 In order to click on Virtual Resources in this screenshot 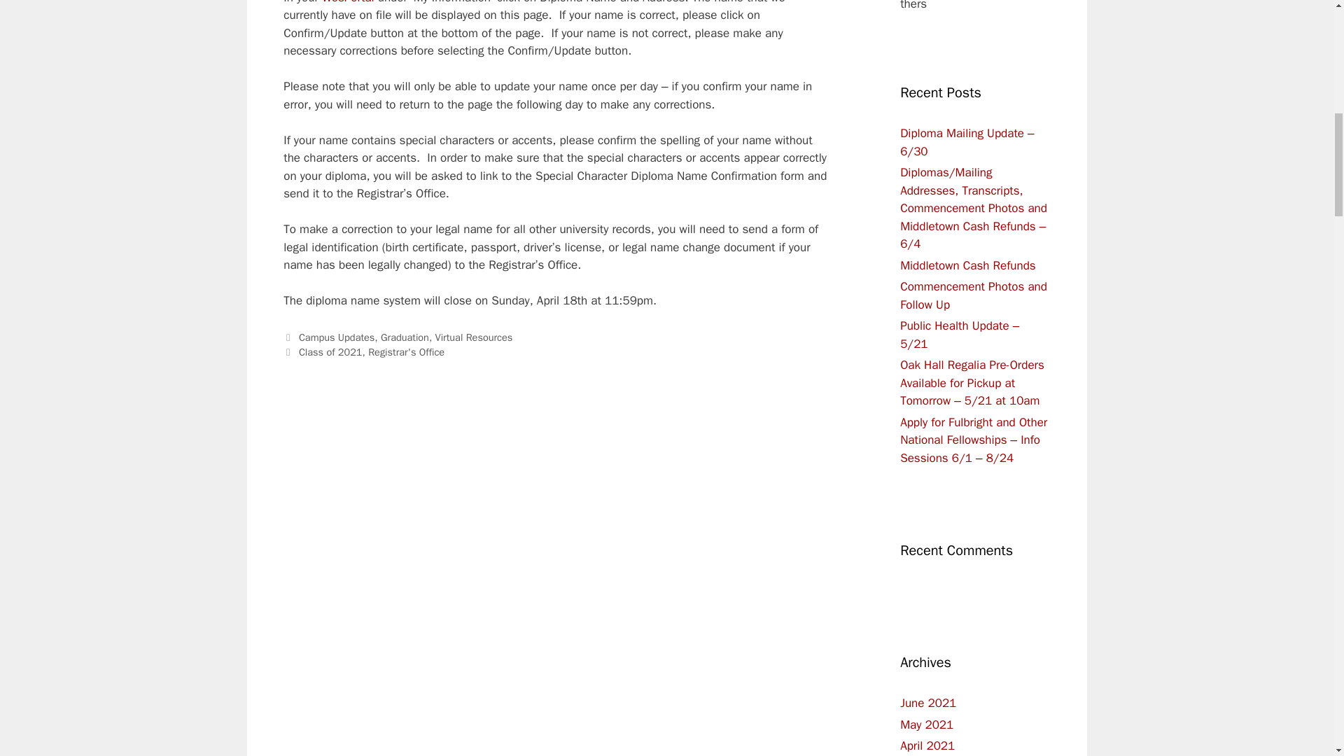, I will do `click(475, 337)`.